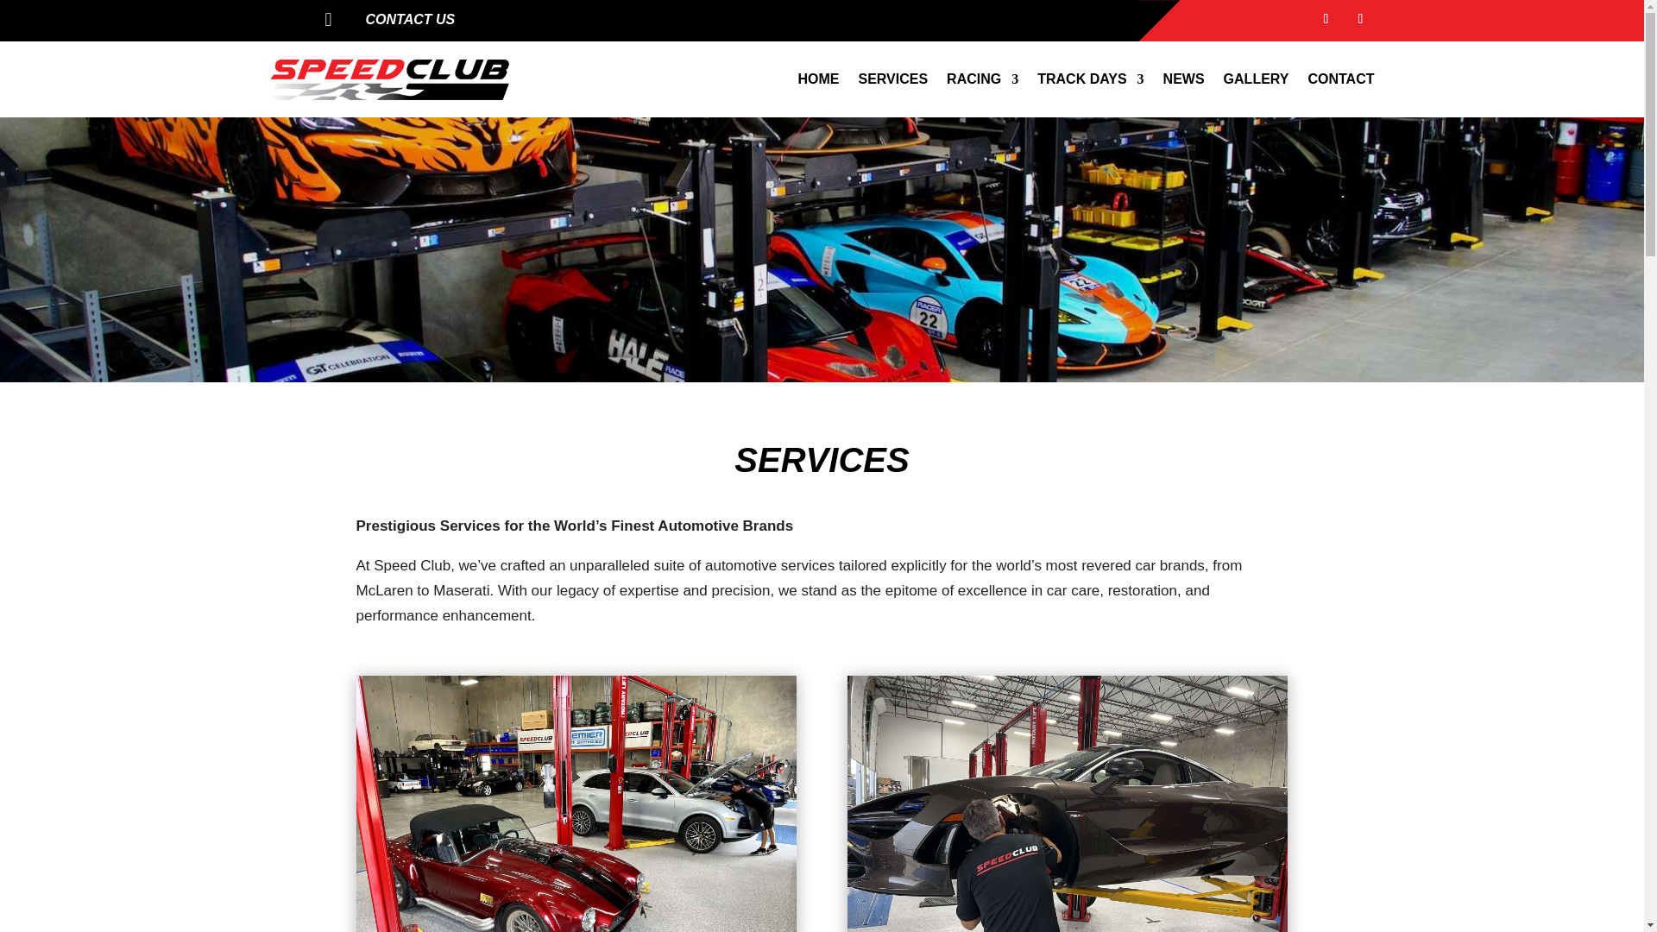 Image resolution: width=1657 pixels, height=932 pixels. Describe the element at coordinates (982, 79) in the screenshot. I see `RACING` at that location.